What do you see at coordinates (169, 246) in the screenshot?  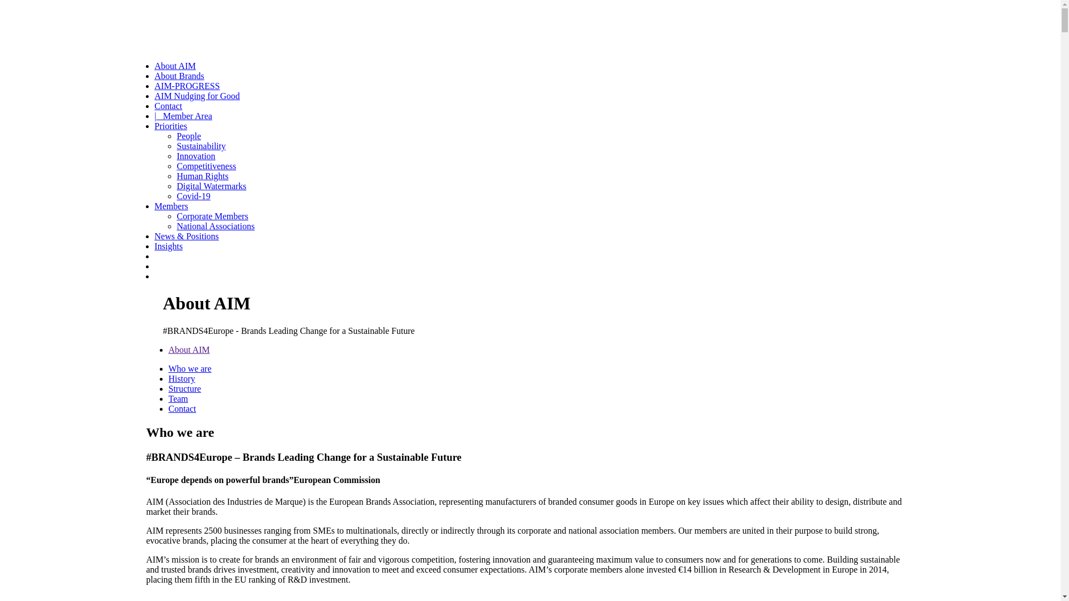 I see `Insights` at bounding box center [169, 246].